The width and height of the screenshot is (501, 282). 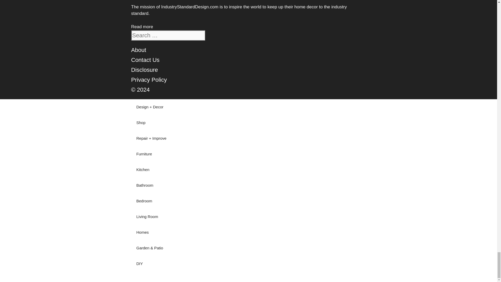 What do you see at coordinates (145, 60) in the screenshot?
I see `Contact Us` at bounding box center [145, 60].